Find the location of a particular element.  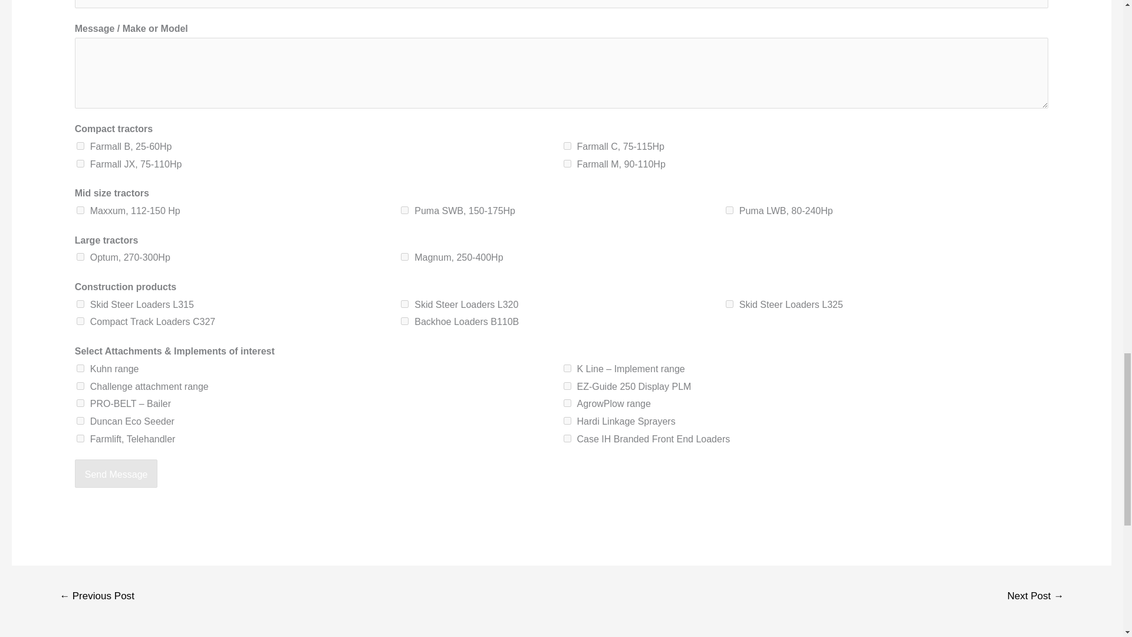

Farmall JX, 75-110Hp is located at coordinates (80, 164).